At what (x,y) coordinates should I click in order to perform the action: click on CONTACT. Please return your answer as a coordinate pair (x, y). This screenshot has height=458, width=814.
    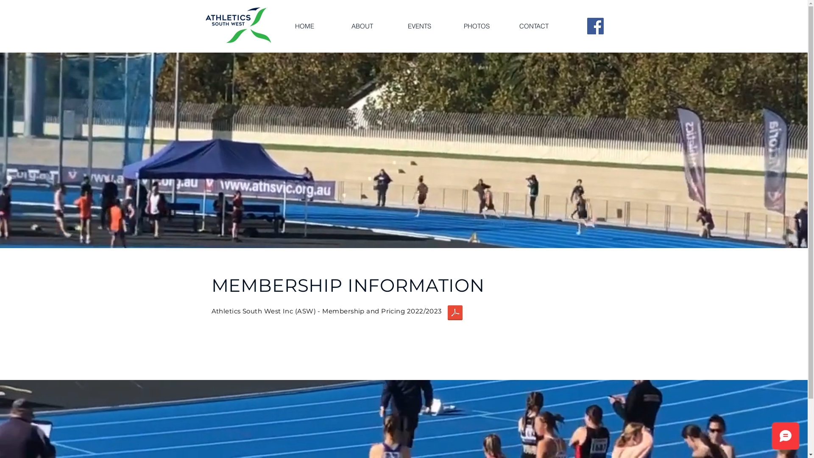
    Looking at the image, I should click on (534, 26).